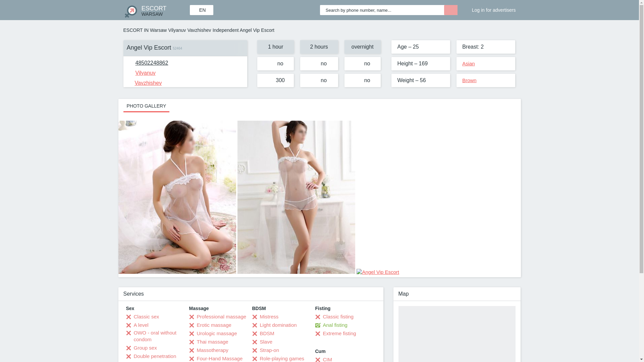 The width and height of the screenshot is (644, 362). Describe the element at coordinates (152, 63) in the screenshot. I see `48502248862` at that location.